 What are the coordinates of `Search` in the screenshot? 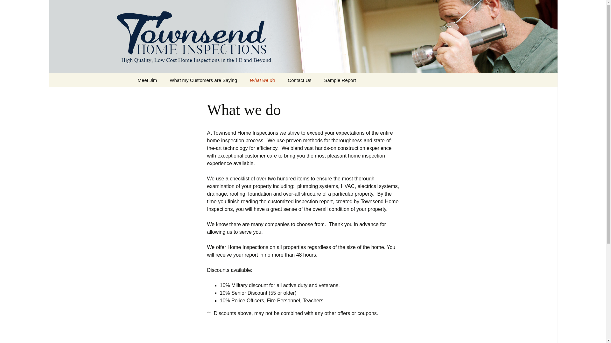 It's located at (8, 7).